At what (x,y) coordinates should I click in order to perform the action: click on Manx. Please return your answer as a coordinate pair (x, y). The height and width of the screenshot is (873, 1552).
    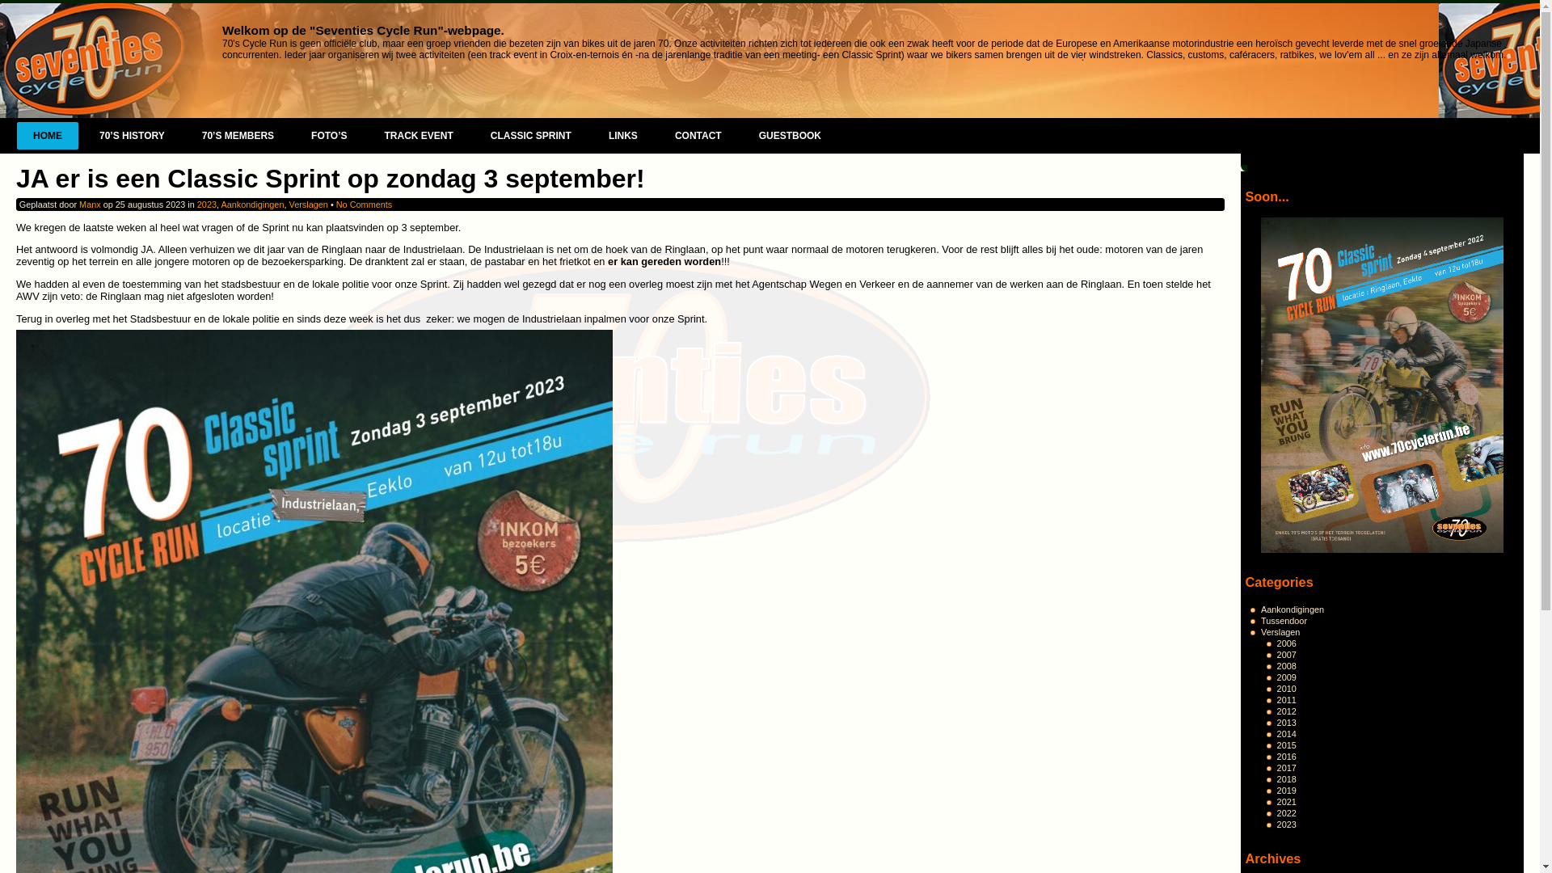
    Looking at the image, I should click on (91, 205).